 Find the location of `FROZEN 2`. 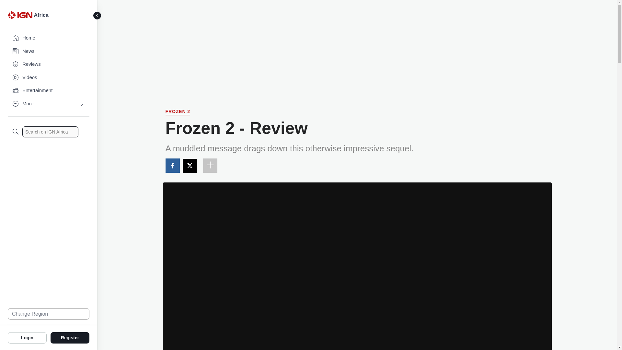

FROZEN 2 is located at coordinates (178, 112).